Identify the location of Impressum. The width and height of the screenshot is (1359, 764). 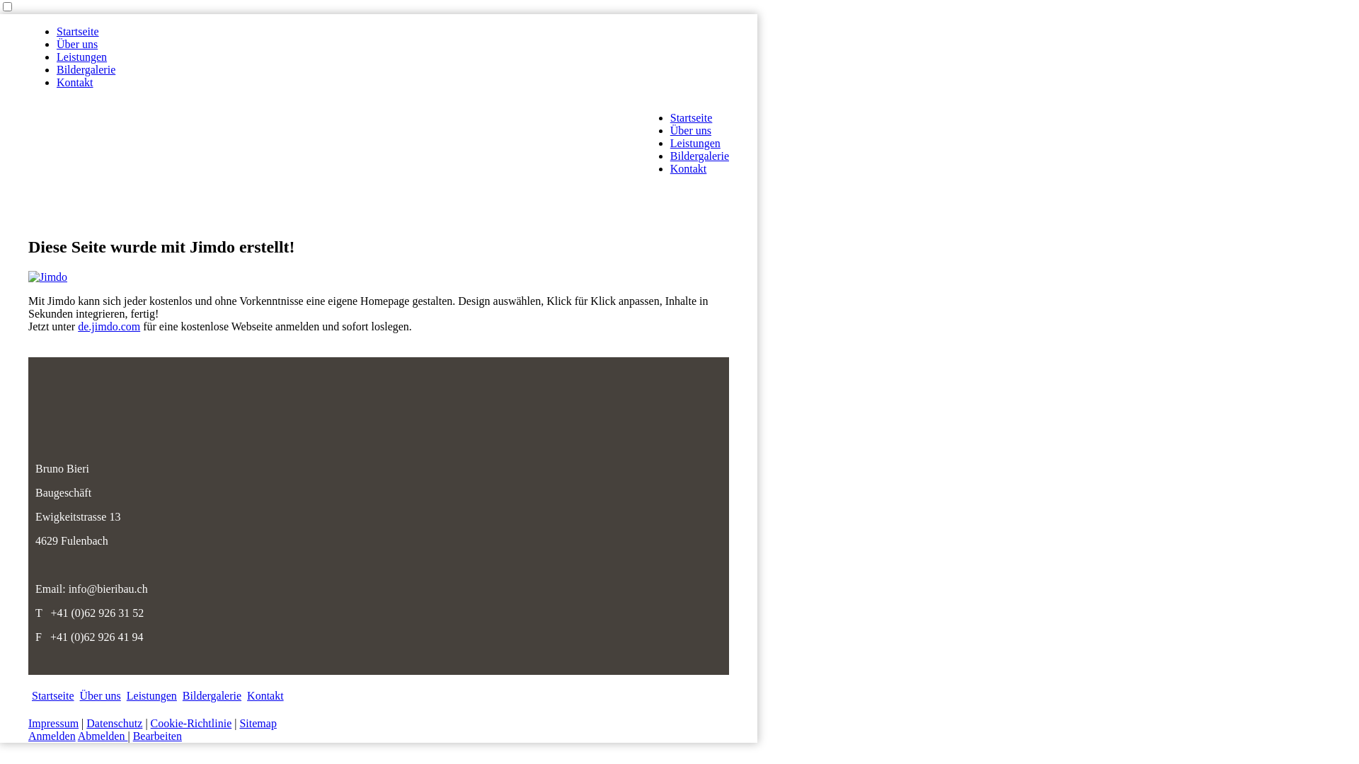
(54, 723).